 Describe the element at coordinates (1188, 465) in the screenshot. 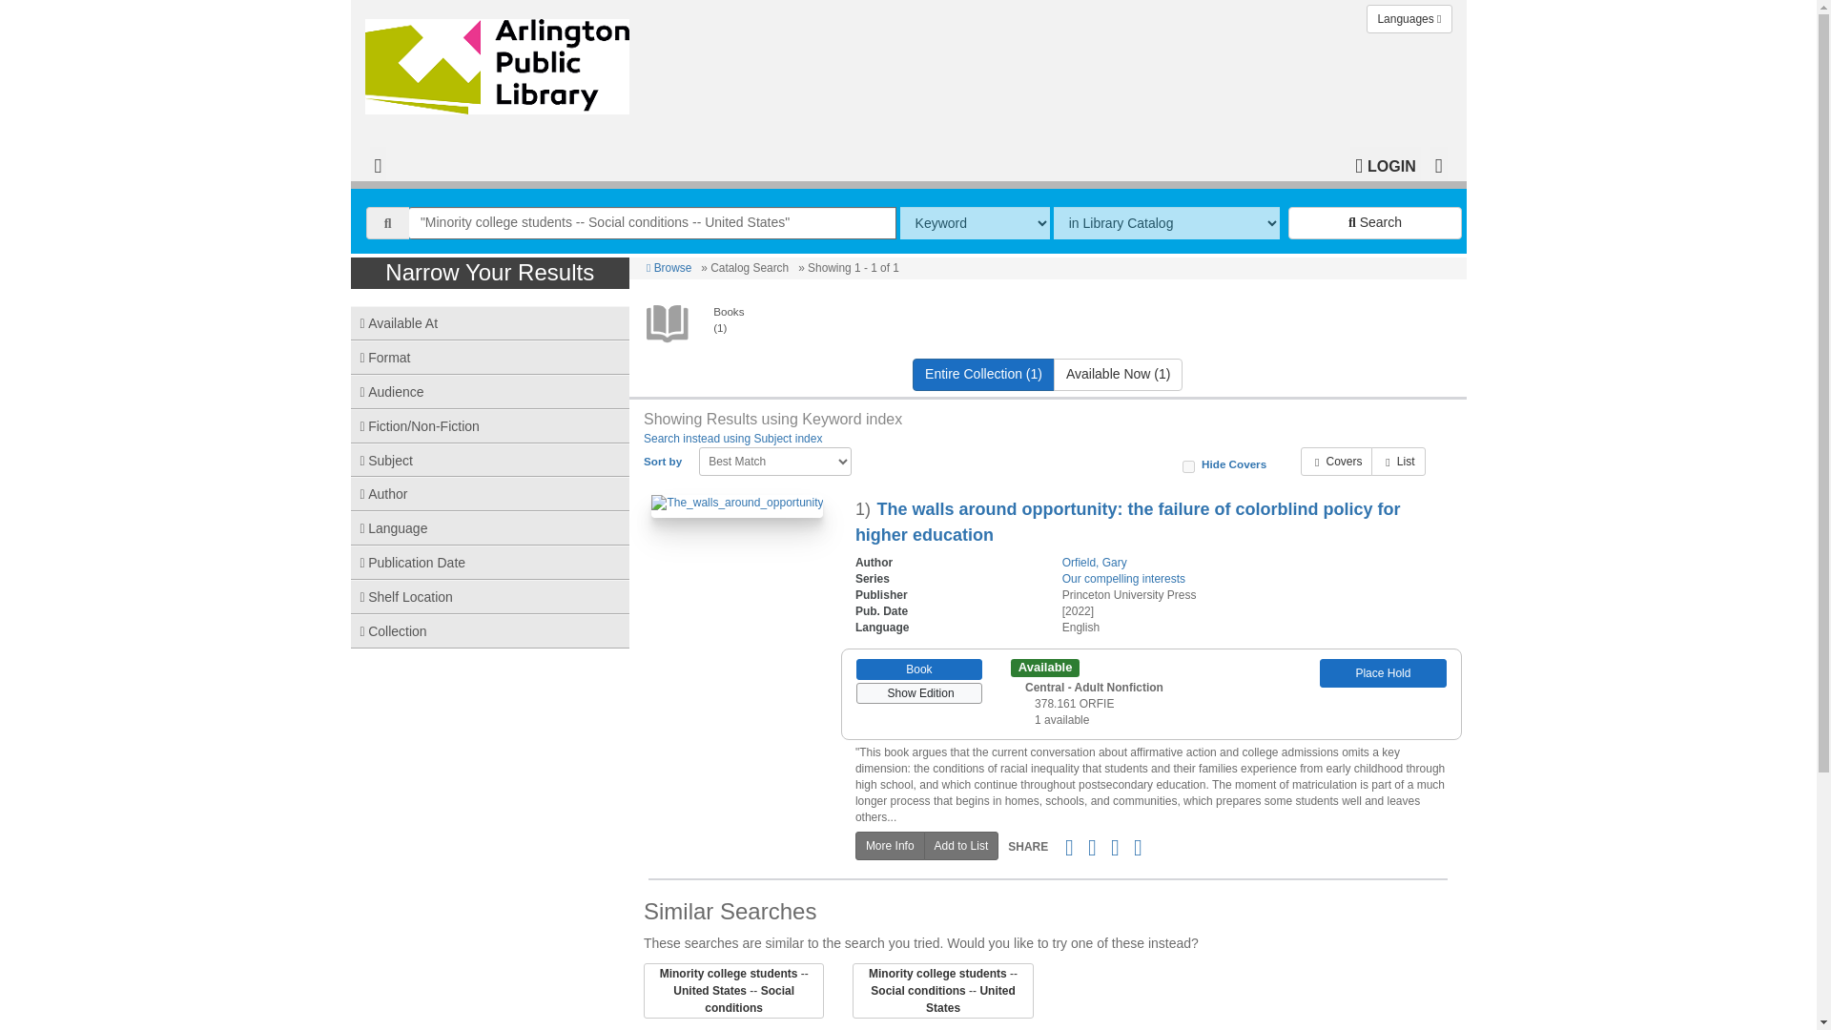

I see `on` at that location.